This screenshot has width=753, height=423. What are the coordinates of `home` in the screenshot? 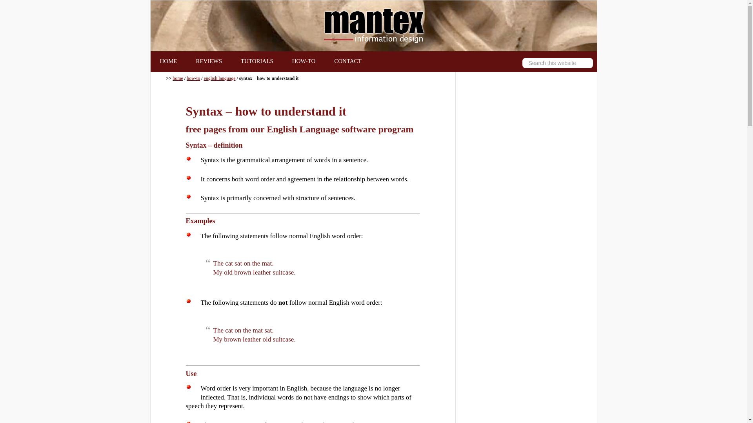 It's located at (177, 78).